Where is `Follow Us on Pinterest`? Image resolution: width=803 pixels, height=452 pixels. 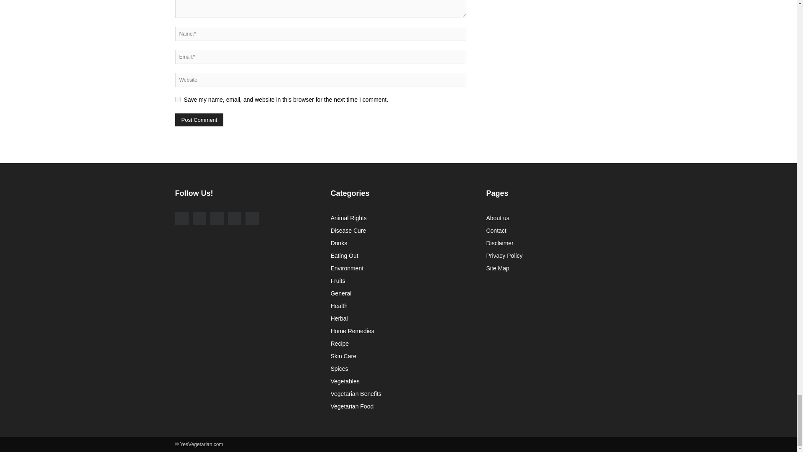
Follow Us on Pinterest is located at coordinates (234, 218).